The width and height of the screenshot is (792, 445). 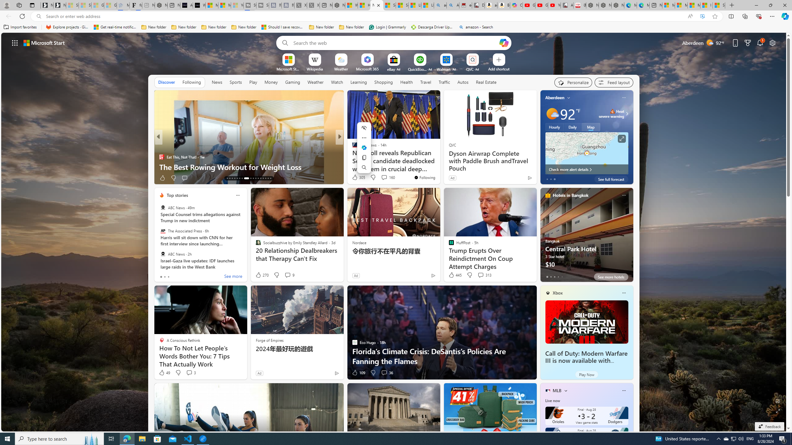 What do you see at coordinates (694, 5) in the screenshot?
I see `Microsoft Start` at bounding box center [694, 5].